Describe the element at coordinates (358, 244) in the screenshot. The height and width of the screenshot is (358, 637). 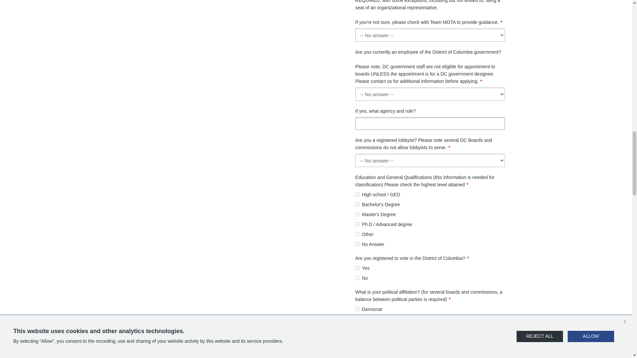
I see `No Answer` at that location.